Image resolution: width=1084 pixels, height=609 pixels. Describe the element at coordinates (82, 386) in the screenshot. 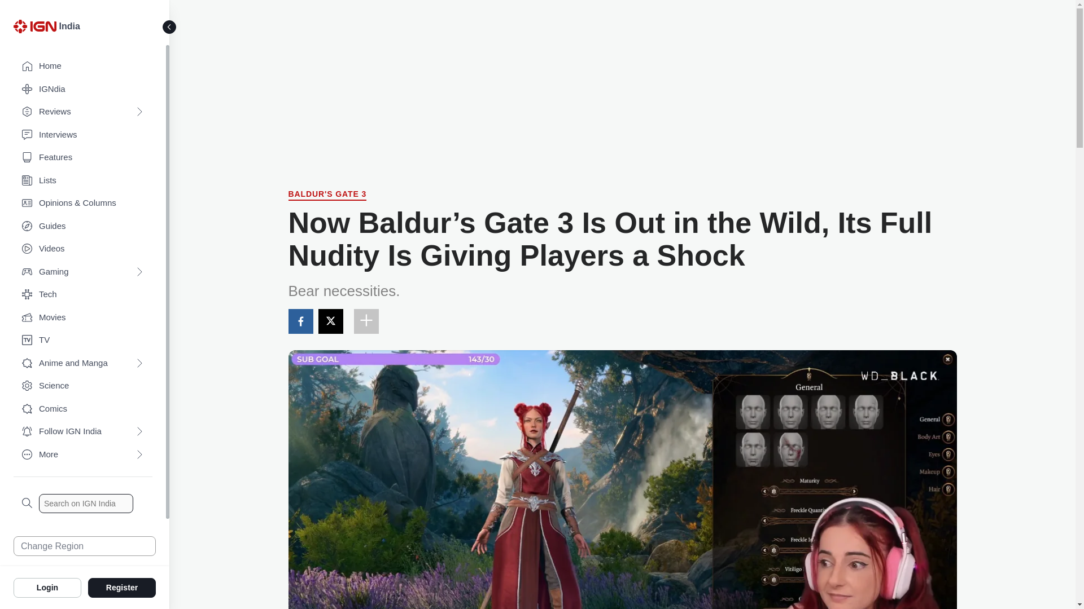

I see `Science` at that location.